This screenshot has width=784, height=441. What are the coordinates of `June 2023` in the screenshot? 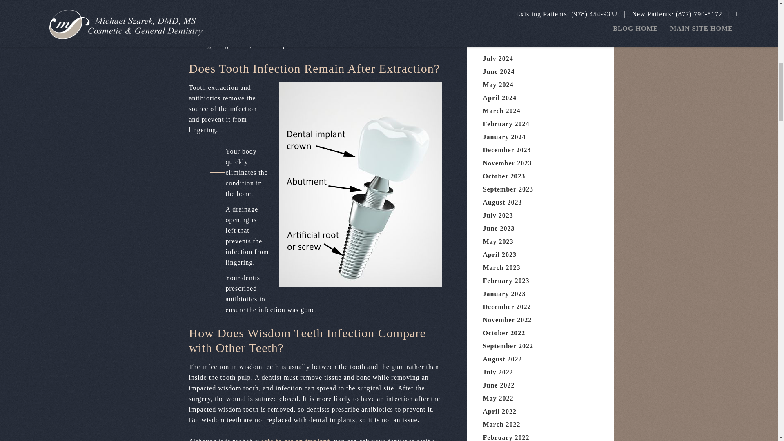 It's located at (498, 228).